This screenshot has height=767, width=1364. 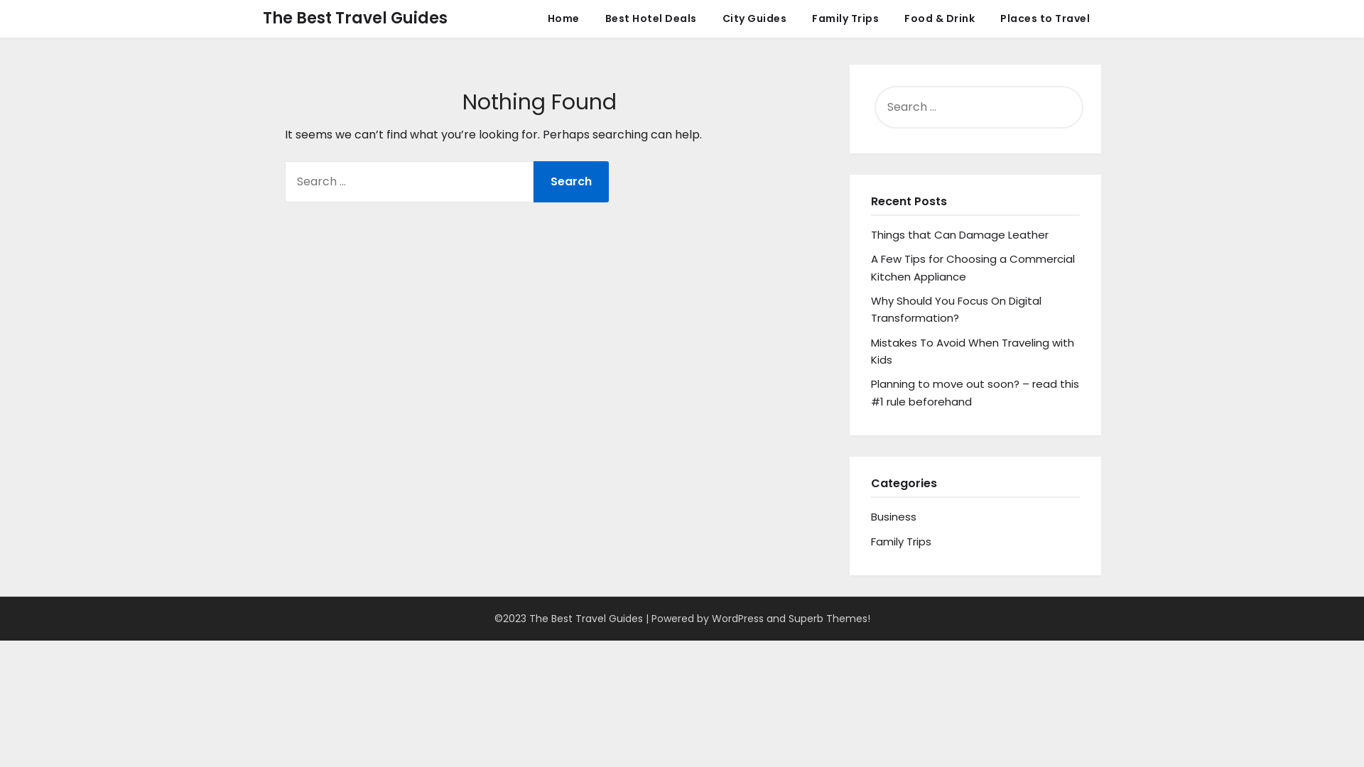 What do you see at coordinates (939, 18) in the screenshot?
I see `Food & Drink` at bounding box center [939, 18].